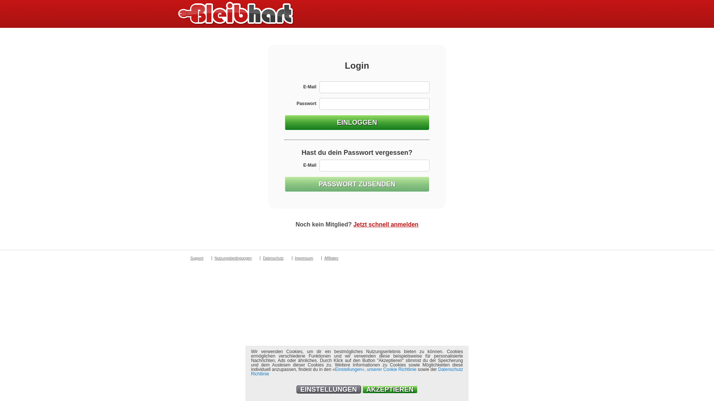 This screenshot has height=401, width=714. I want to click on Einloggen, so click(357, 123).